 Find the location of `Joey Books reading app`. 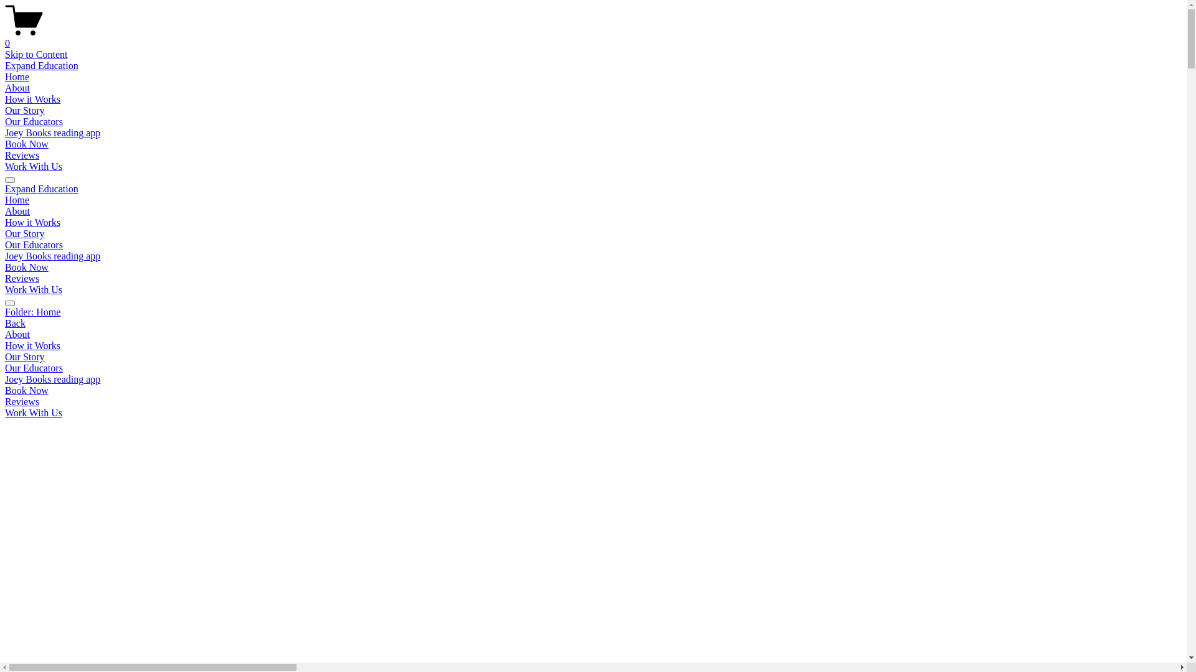

Joey Books reading app is located at coordinates (52, 256).